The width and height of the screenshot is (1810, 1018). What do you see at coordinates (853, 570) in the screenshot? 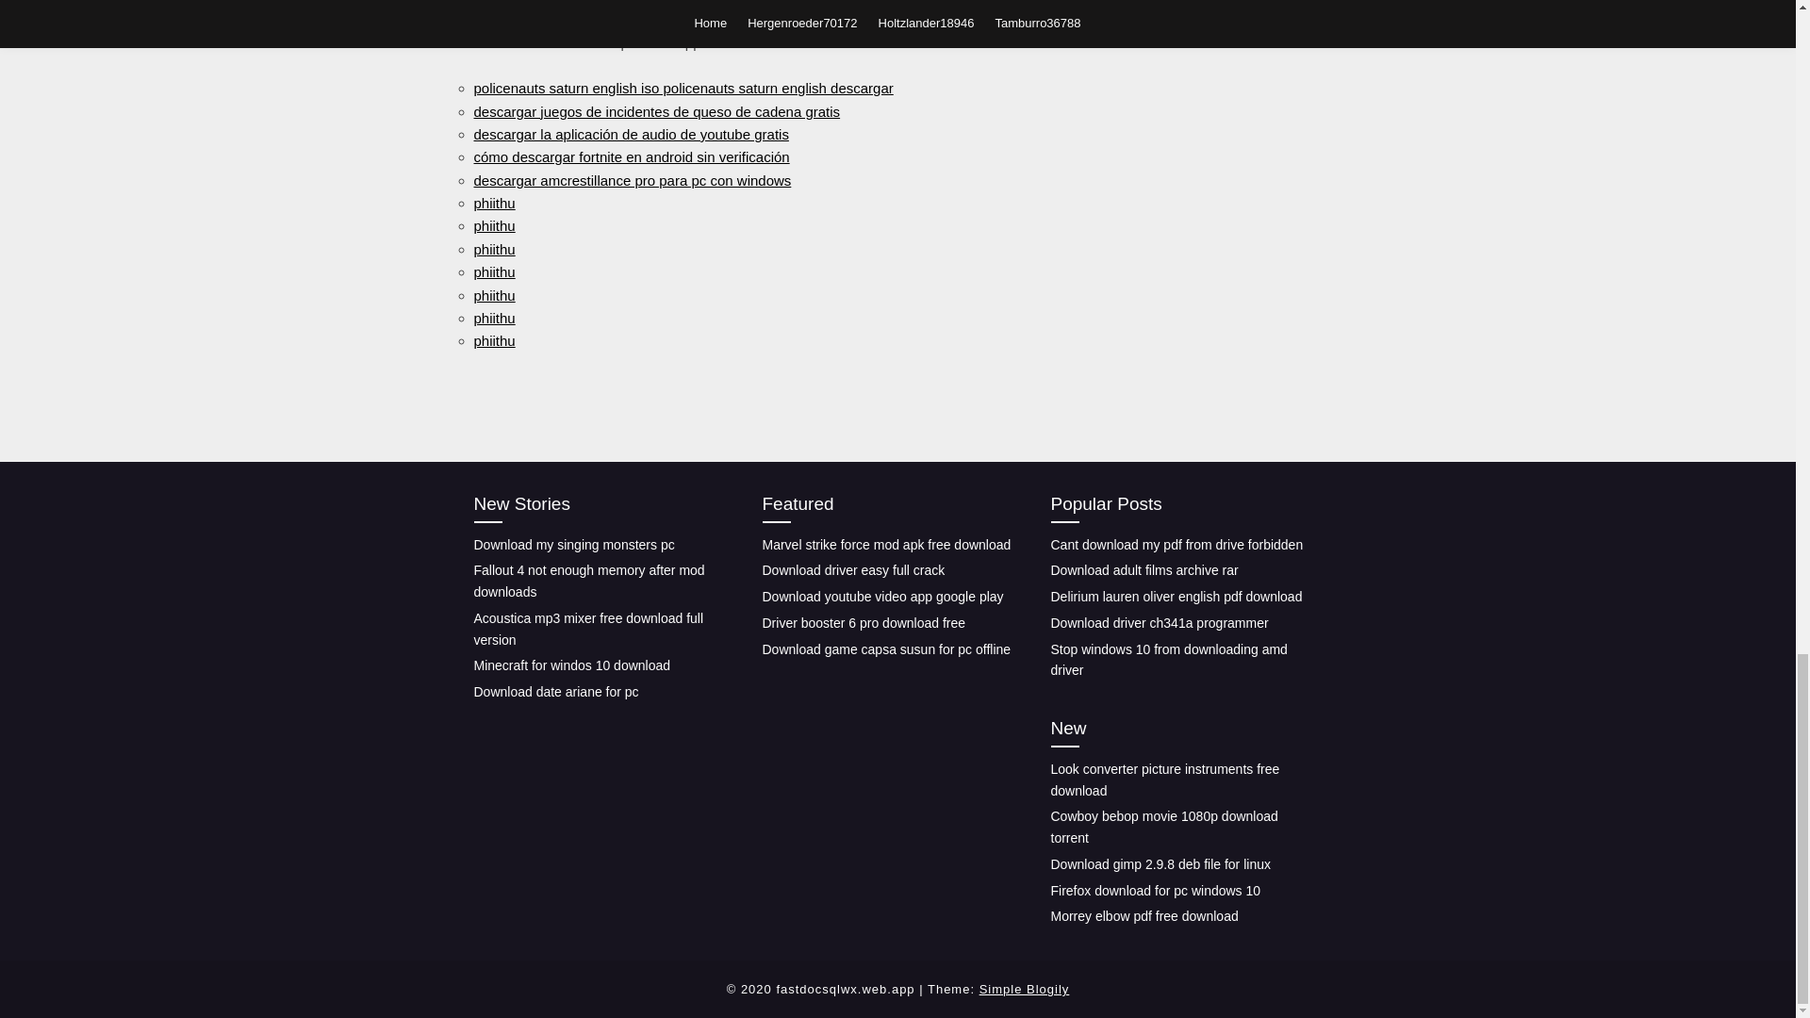
I see `Download driver easy full crack` at bounding box center [853, 570].